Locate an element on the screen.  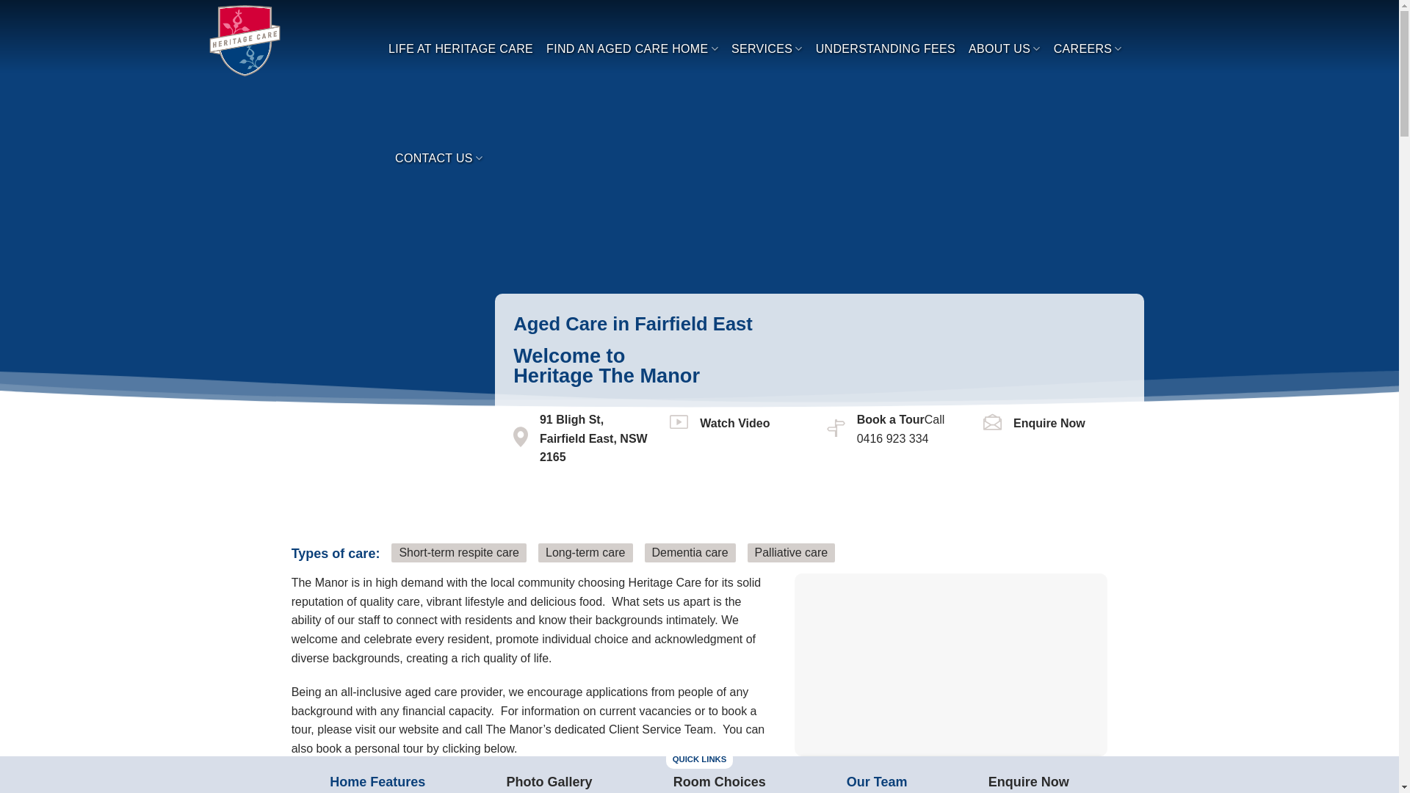
Book a TourCall 0416 923 334 is located at coordinates (901, 429).